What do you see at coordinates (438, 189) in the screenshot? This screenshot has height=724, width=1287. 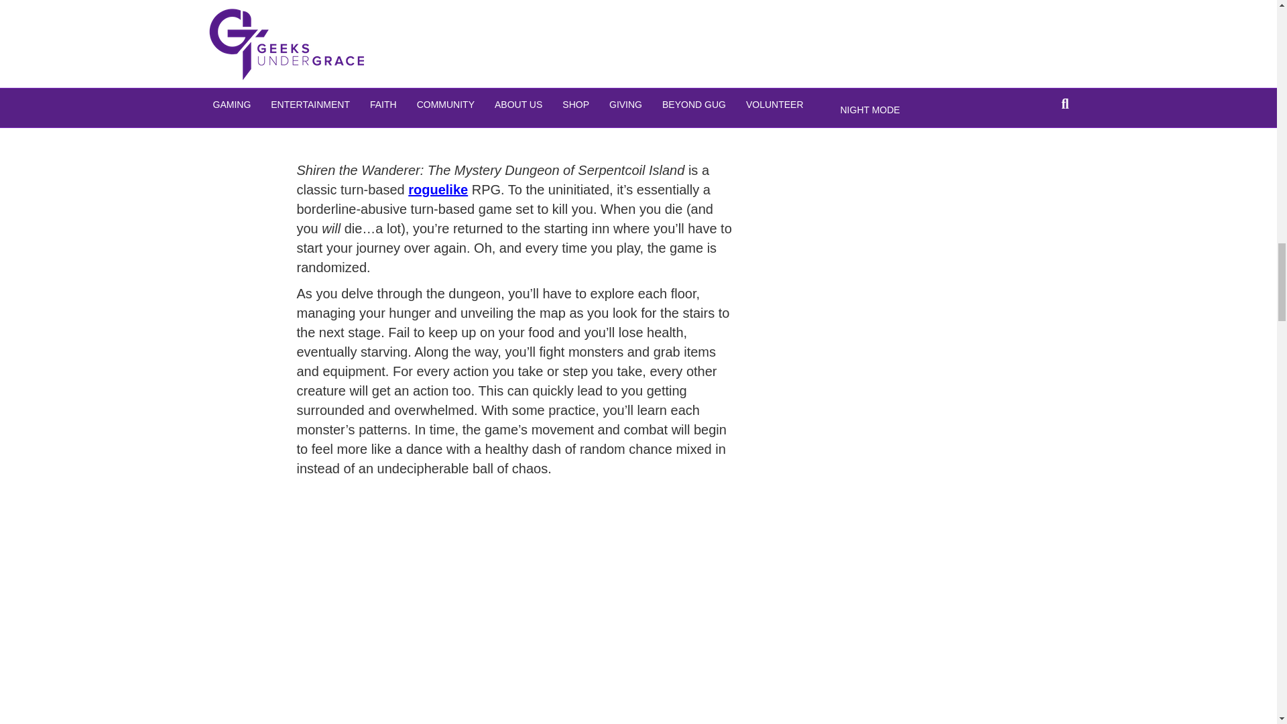 I see `roguelike` at bounding box center [438, 189].